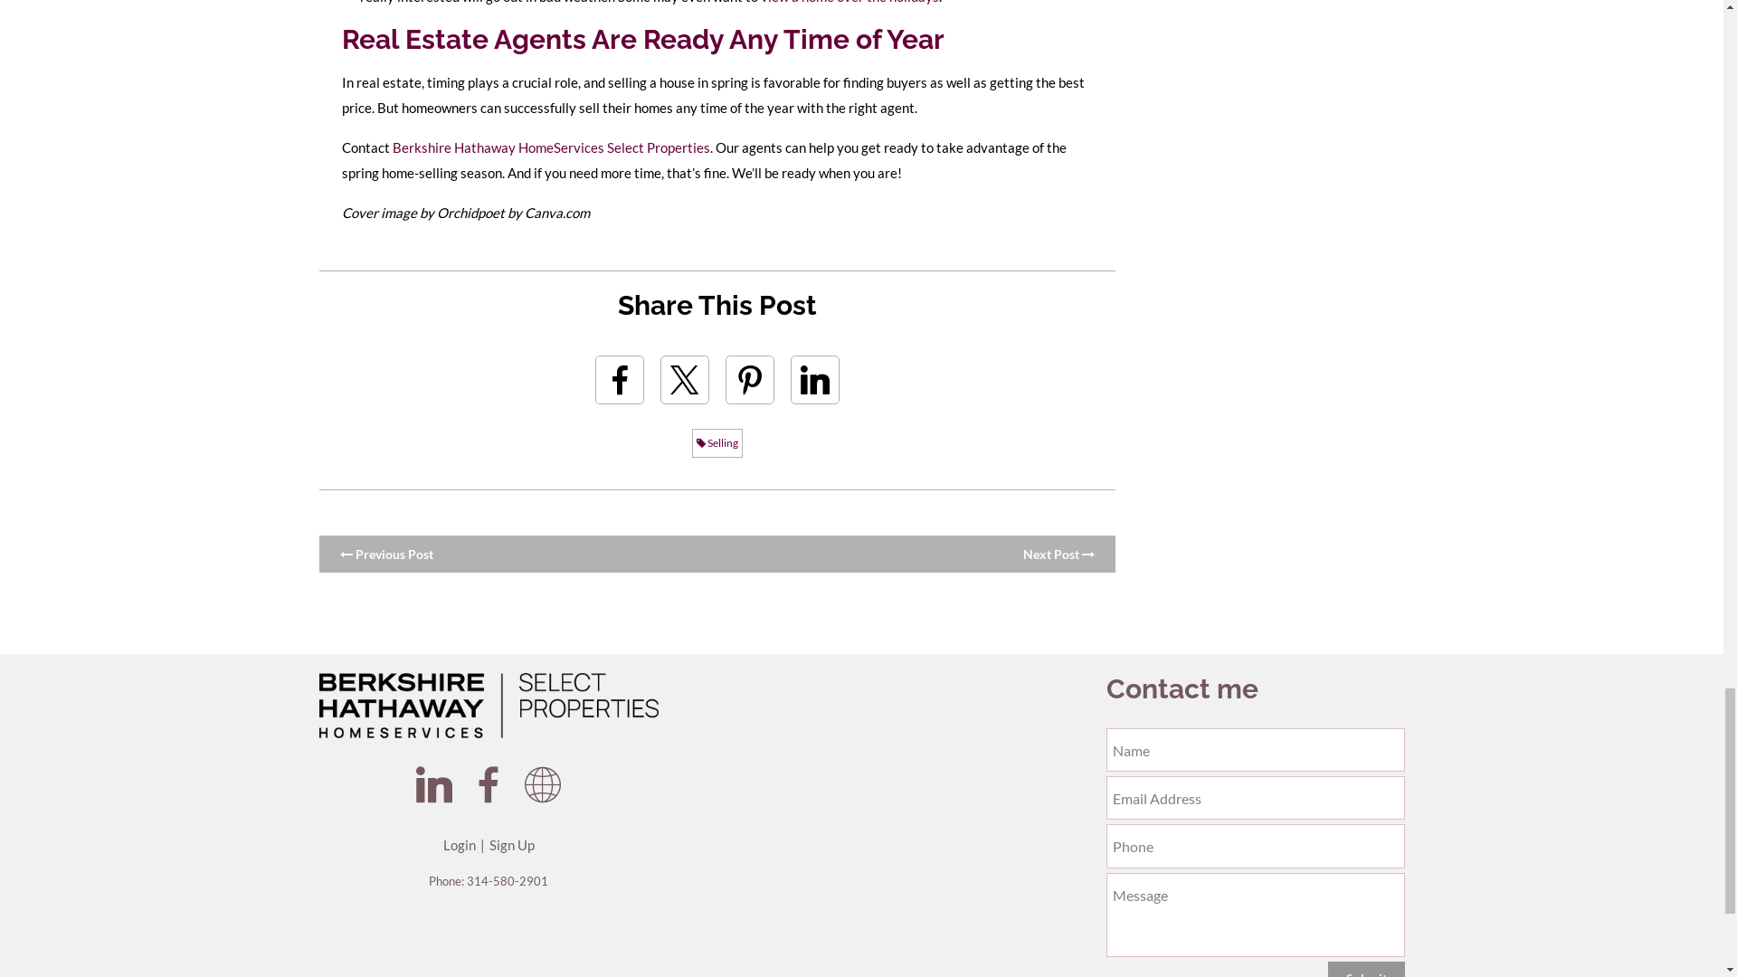 Image resolution: width=1737 pixels, height=977 pixels. What do you see at coordinates (543, 783) in the screenshot?
I see `Visit me on Website` at bounding box center [543, 783].